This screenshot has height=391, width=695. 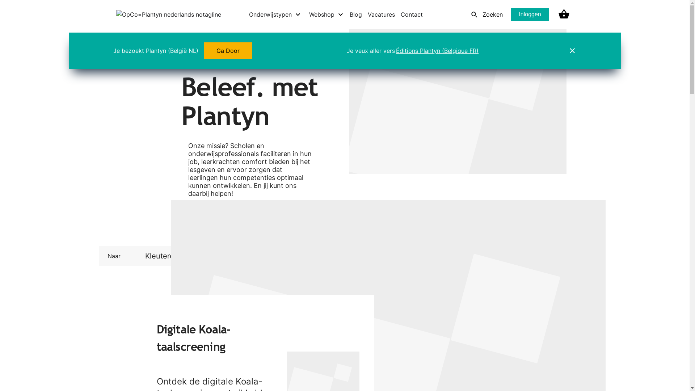 What do you see at coordinates (356, 14) in the screenshot?
I see `Blog` at bounding box center [356, 14].